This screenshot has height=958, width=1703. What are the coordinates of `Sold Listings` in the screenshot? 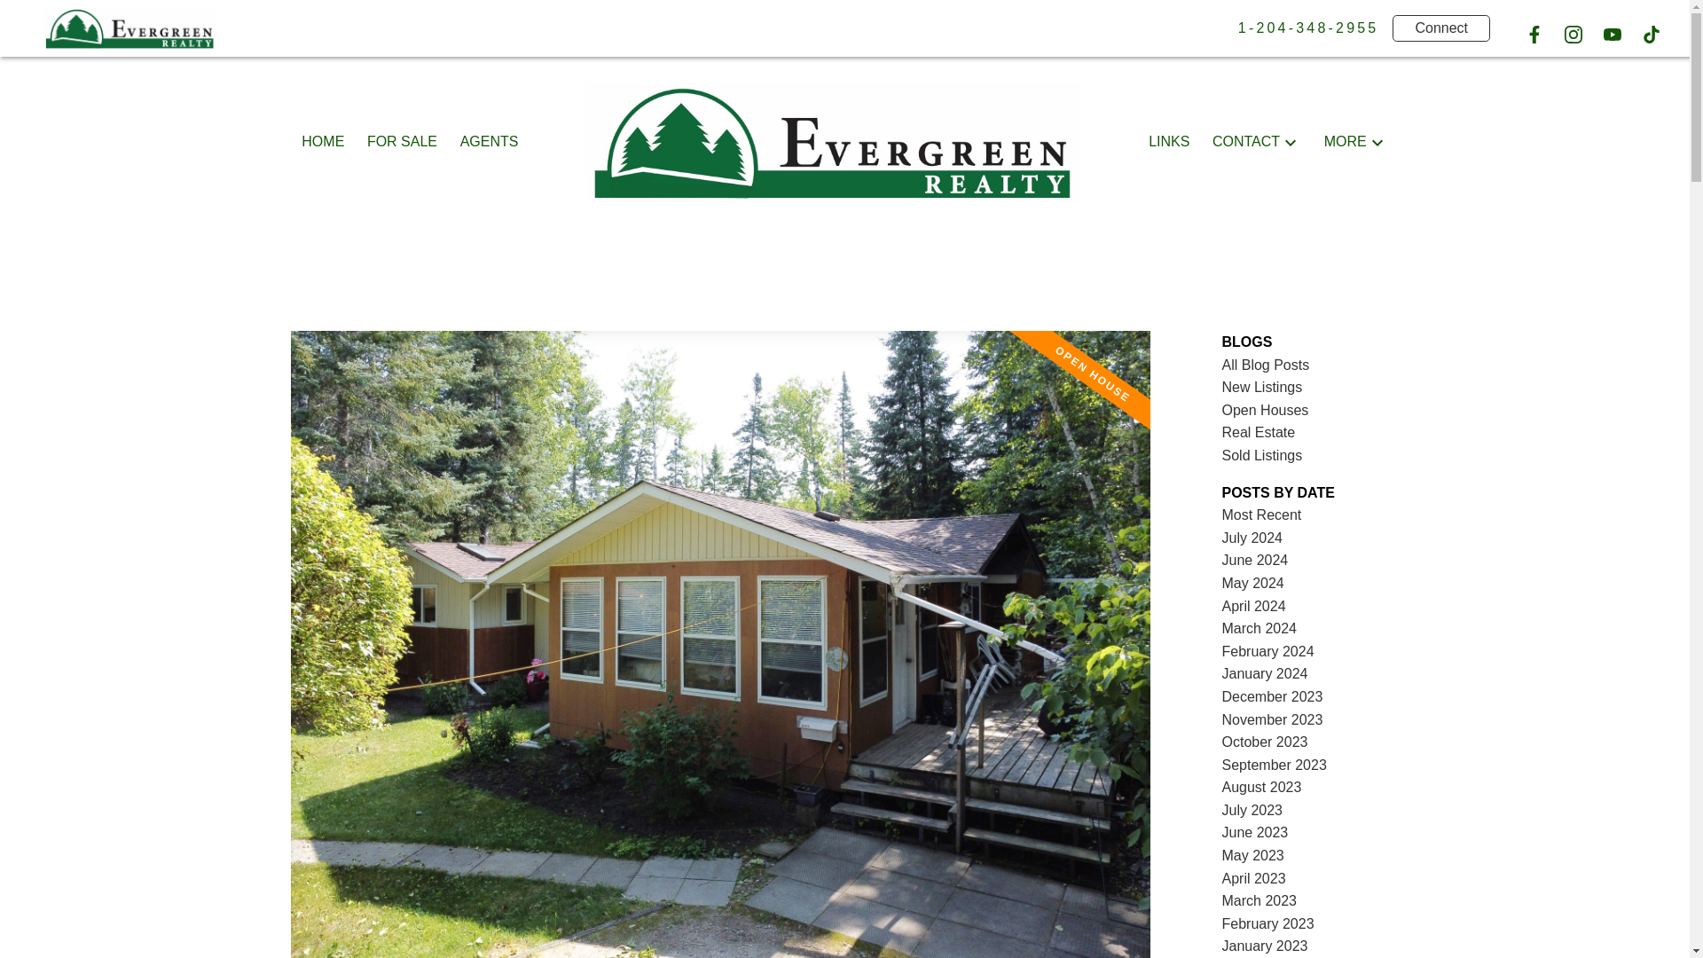 It's located at (1262, 455).